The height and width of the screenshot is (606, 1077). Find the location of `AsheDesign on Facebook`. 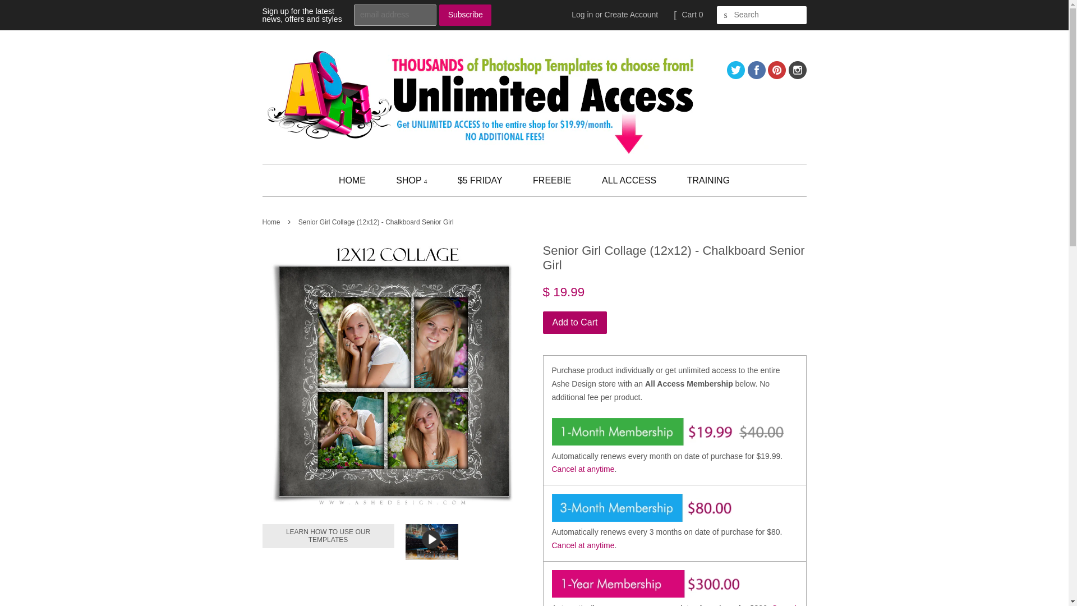

AsheDesign on Facebook is located at coordinates (756, 76).